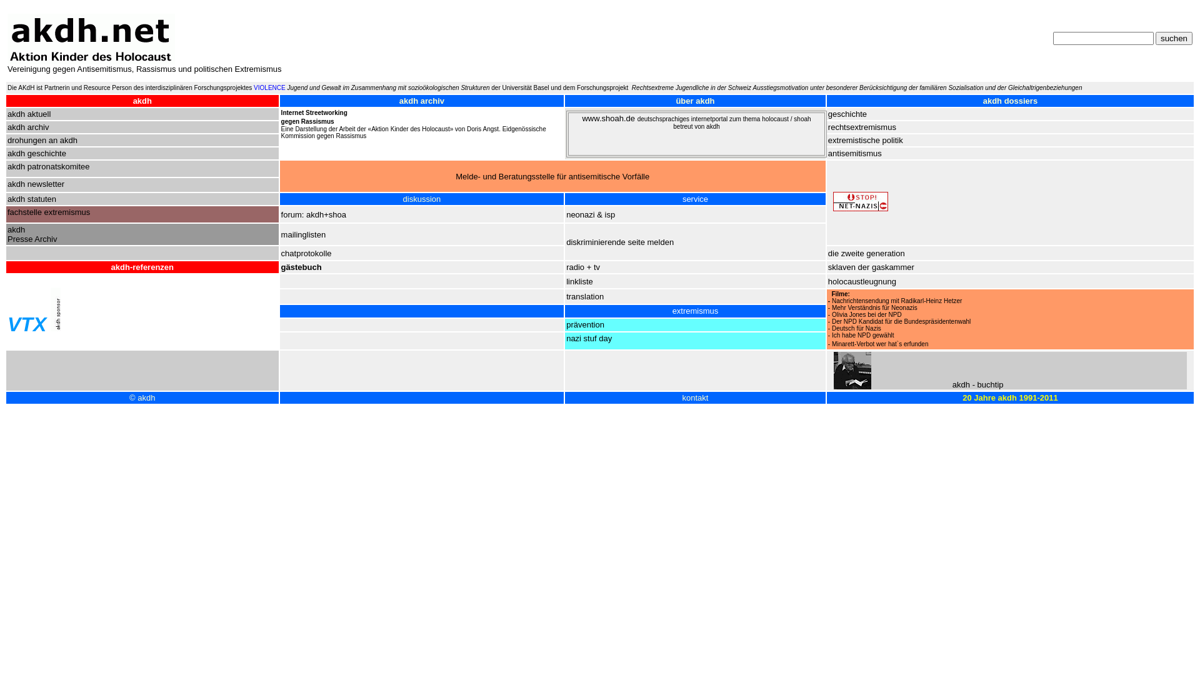  Describe the element at coordinates (871, 267) in the screenshot. I see `sklaven der gaskammer` at that location.